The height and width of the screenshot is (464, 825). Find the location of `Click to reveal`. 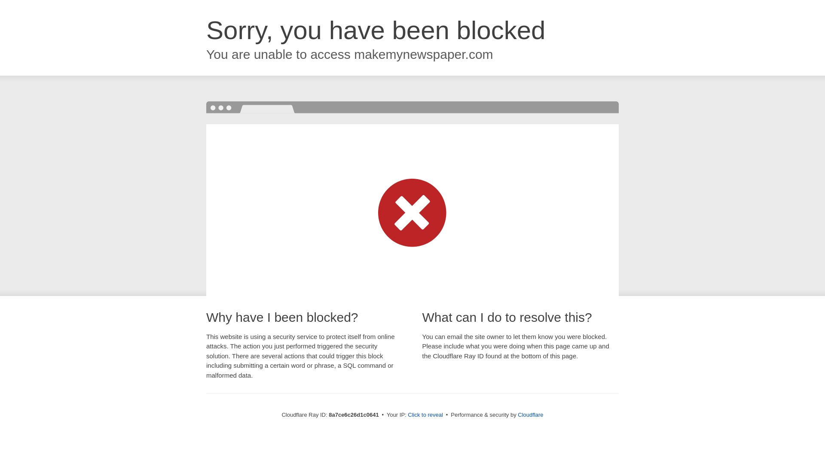

Click to reveal is located at coordinates (425, 415).